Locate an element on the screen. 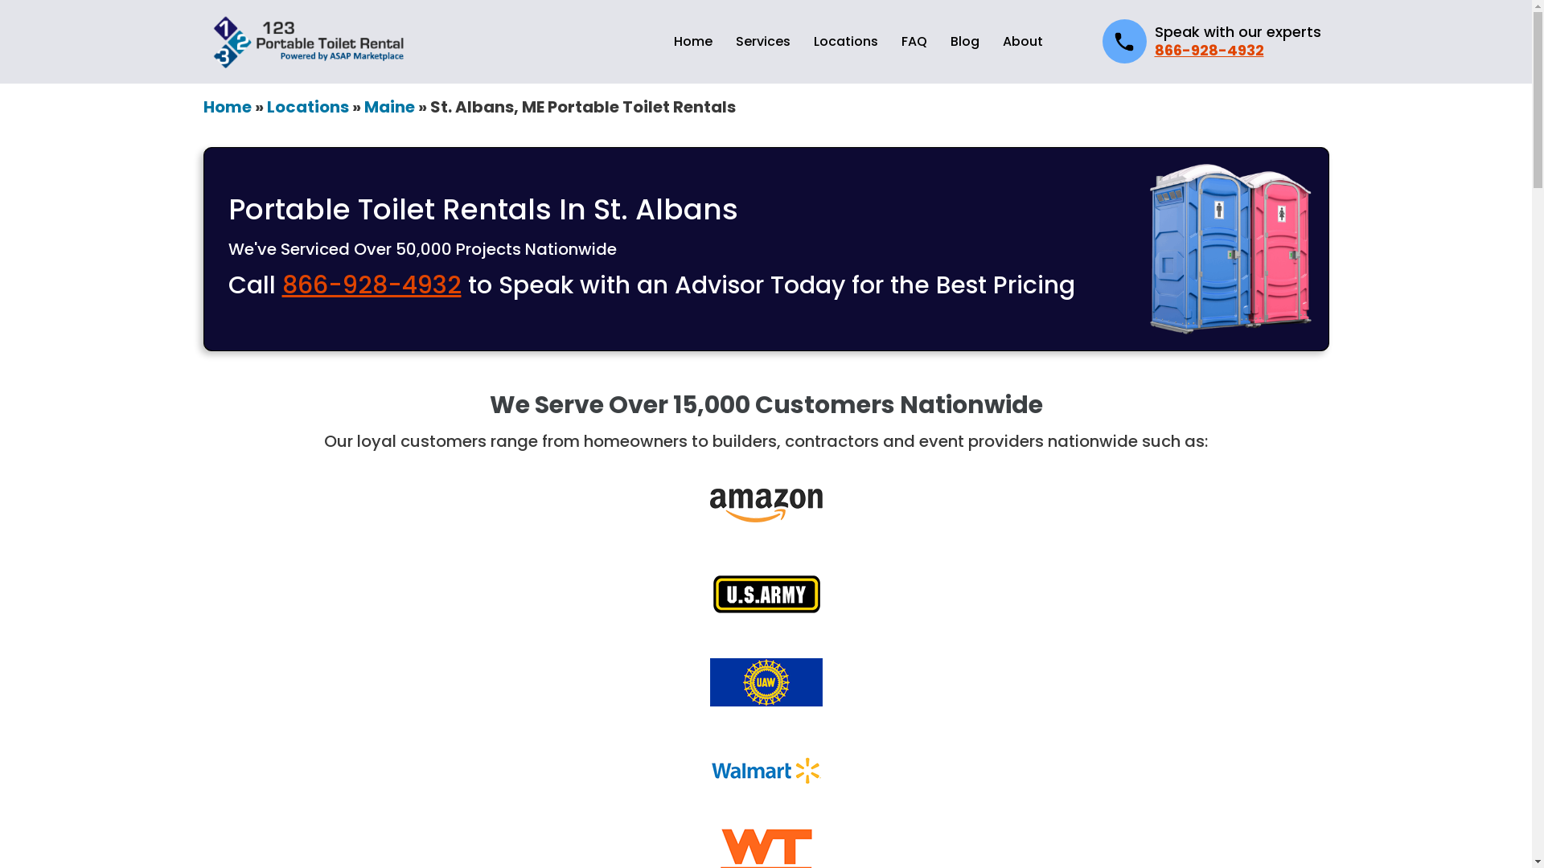 This screenshot has width=1544, height=868. Services is located at coordinates (762, 42).